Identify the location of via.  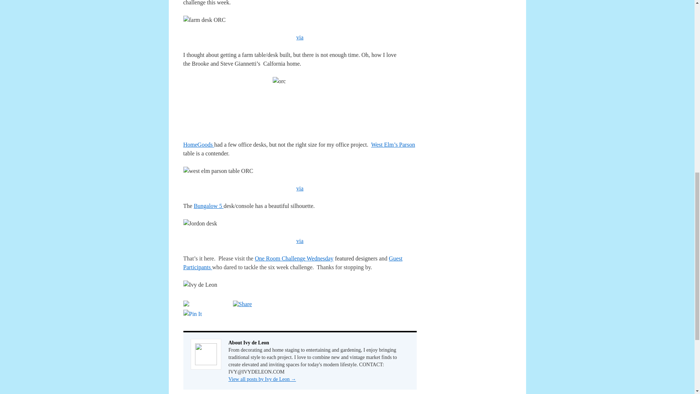
(300, 188).